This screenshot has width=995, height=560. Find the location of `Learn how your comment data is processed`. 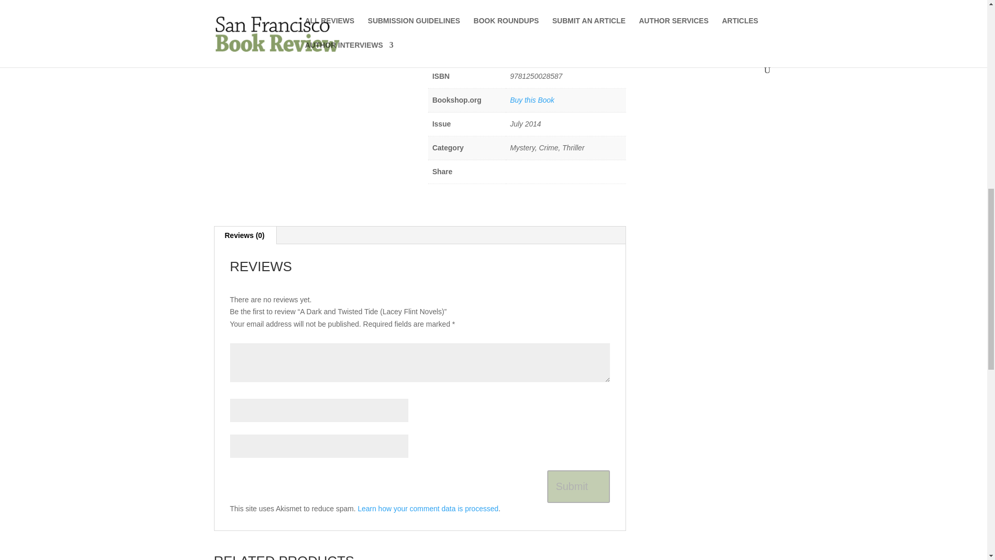

Learn how your comment data is processed is located at coordinates (428, 509).